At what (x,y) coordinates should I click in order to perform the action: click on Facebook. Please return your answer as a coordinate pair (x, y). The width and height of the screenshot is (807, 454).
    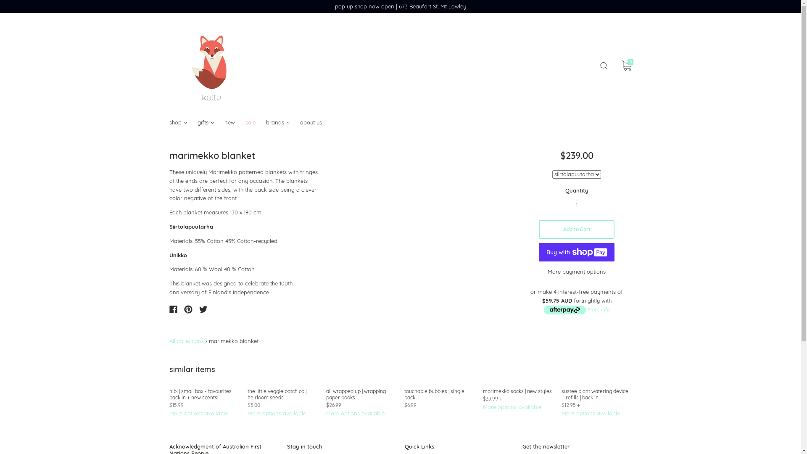
    Looking at the image, I should click on (173, 309).